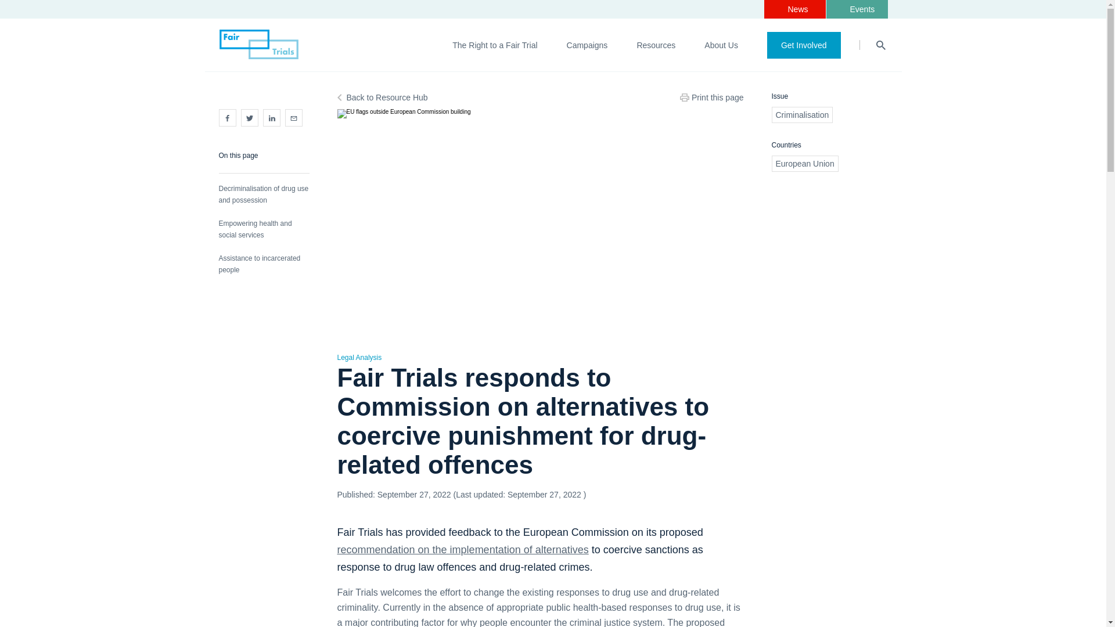 The width and height of the screenshot is (1115, 627). What do you see at coordinates (264, 200) in the screenshot?
I see `Decriminalisation of drug use and possession` at bounding box center [264, 200].